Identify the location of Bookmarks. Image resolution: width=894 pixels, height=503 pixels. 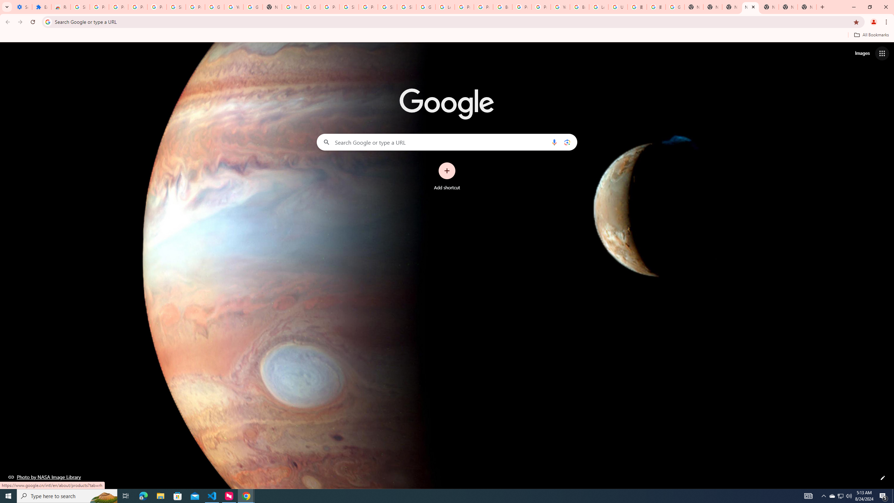
(447, 36).